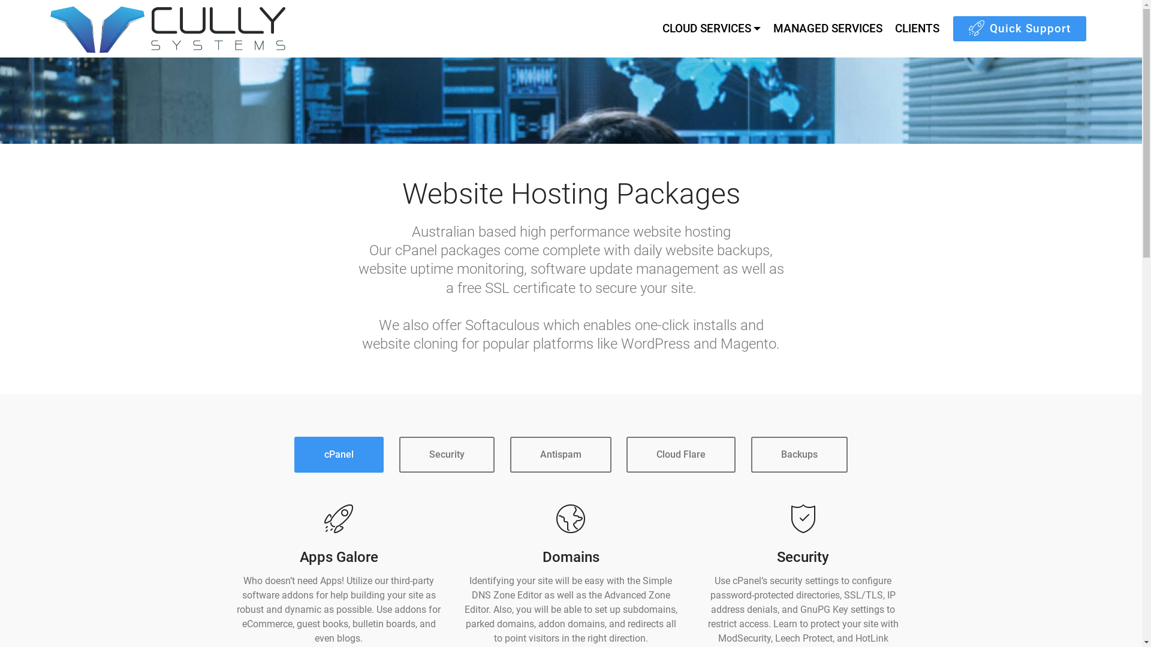  I want to click on Backups, so click(800, 455).